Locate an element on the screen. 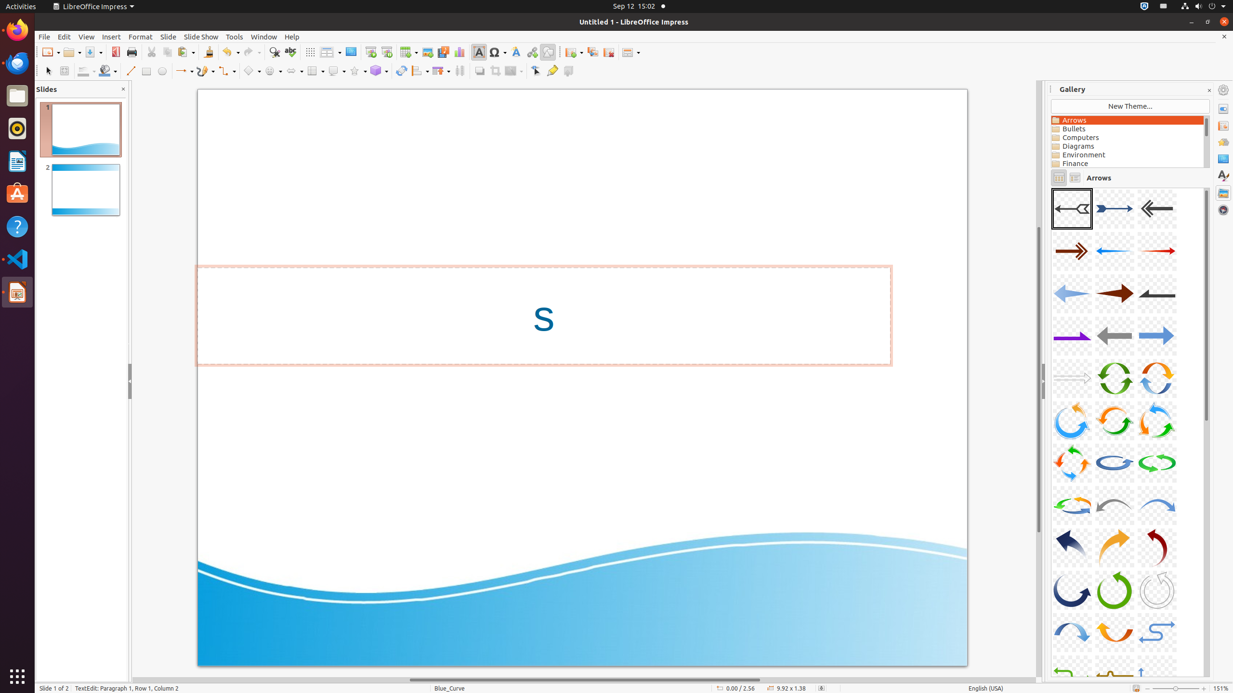 The height and width of the screenshot is (693, 1233). Find & Replace is located at coordinates (275, 52).